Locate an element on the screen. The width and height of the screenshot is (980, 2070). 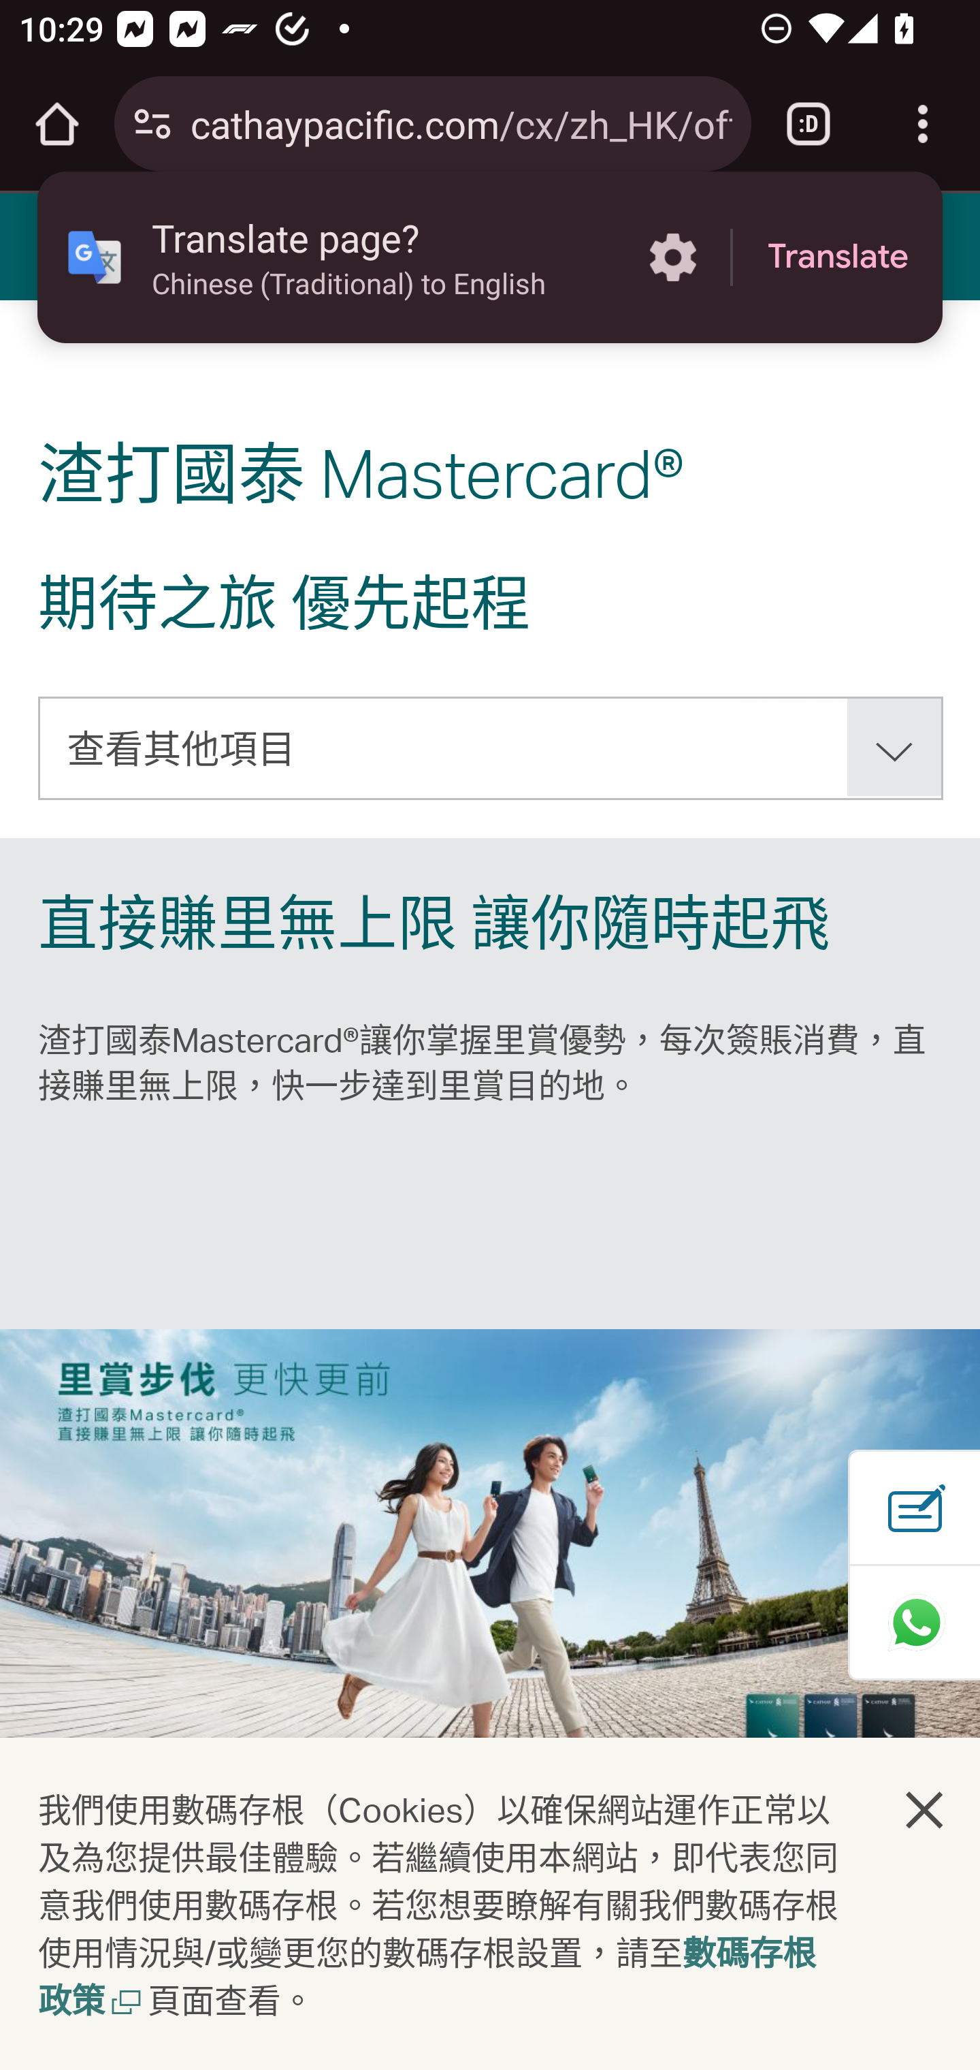
Translate is located at coordinates (838, 257).